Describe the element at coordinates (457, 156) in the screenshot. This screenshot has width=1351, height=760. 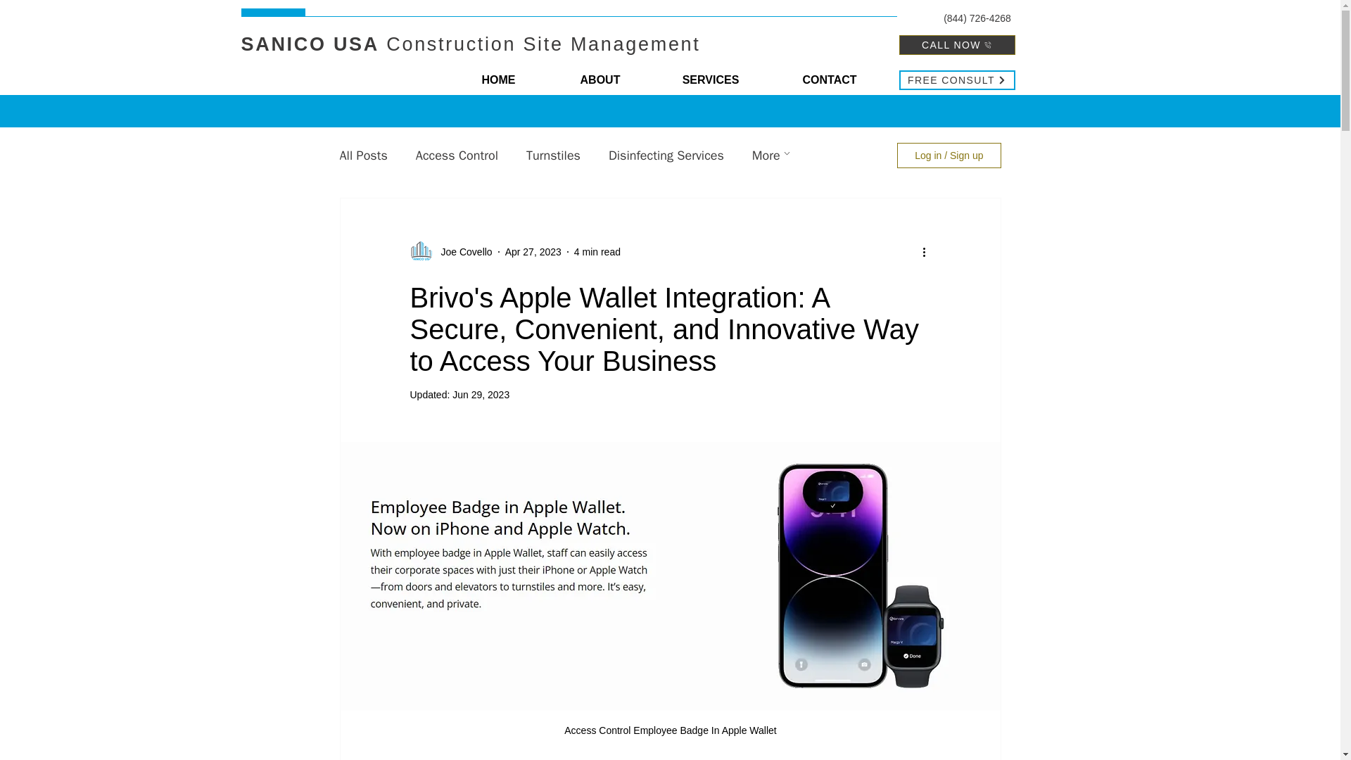
I see `Access Control` at that location.